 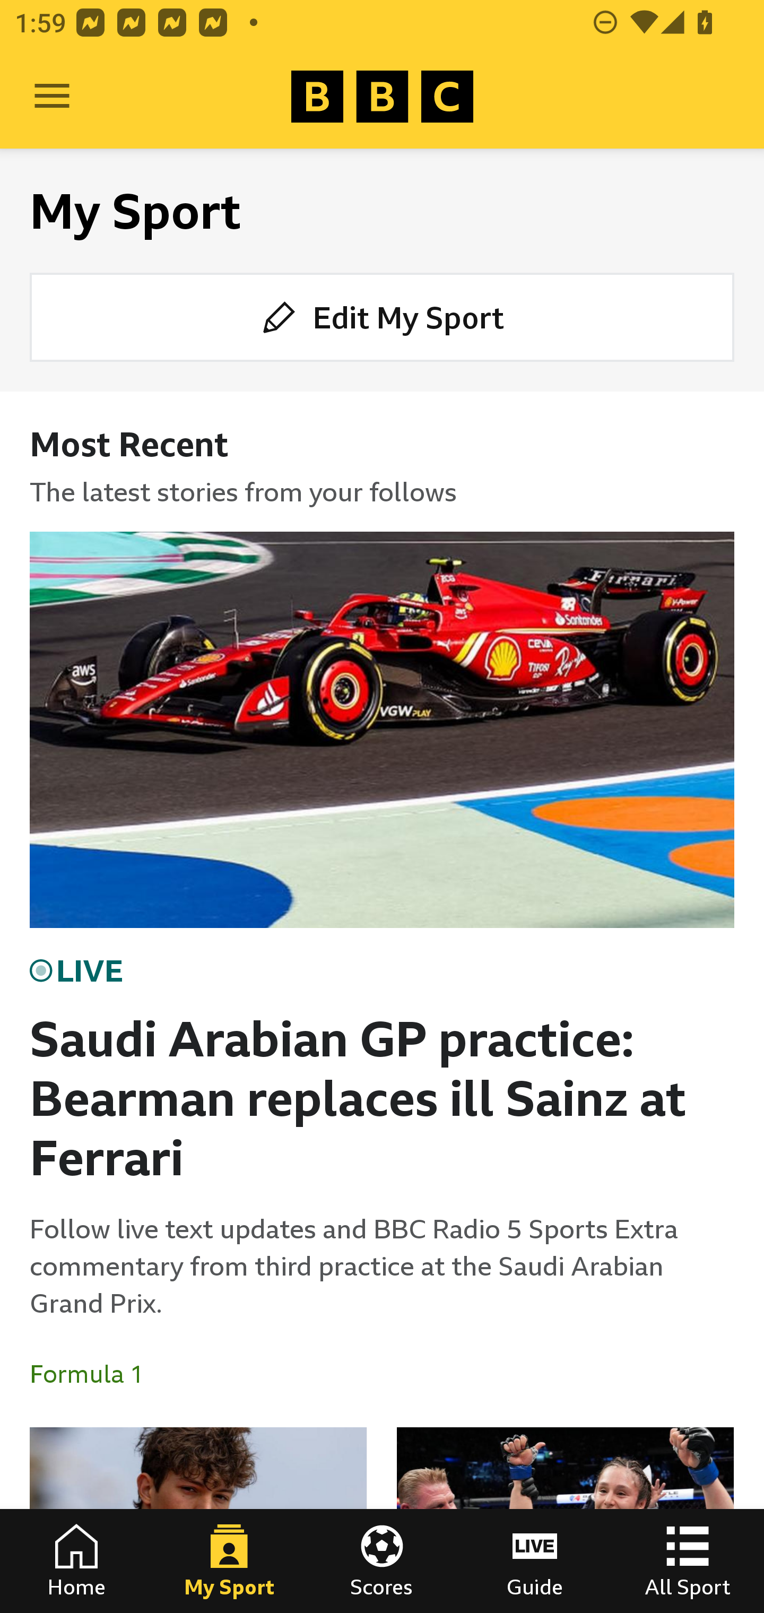 What do you see at coordinates (688, 1561) in the screenshot?
I see `All Sport` at bounding box center [688, 1561].